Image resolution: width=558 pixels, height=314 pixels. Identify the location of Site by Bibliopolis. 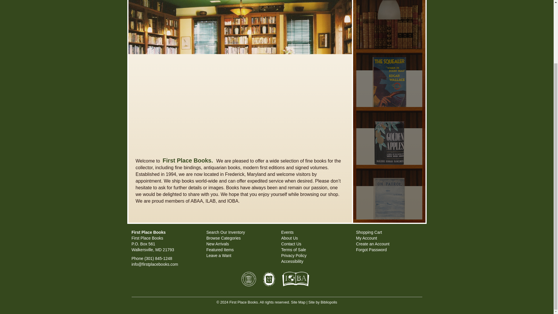
(323, 302).